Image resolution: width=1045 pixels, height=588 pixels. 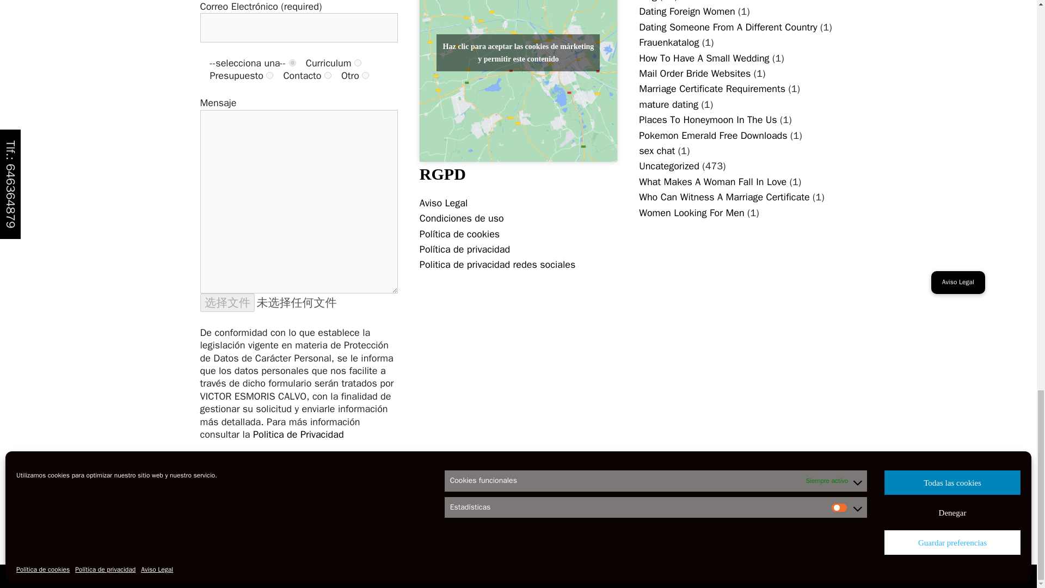 I want to click on --selecciona una--, so click(x=292, y=63).